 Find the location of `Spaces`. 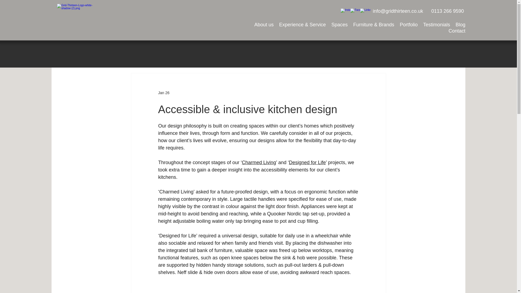

Spaces is located at coordinates (339, 25).